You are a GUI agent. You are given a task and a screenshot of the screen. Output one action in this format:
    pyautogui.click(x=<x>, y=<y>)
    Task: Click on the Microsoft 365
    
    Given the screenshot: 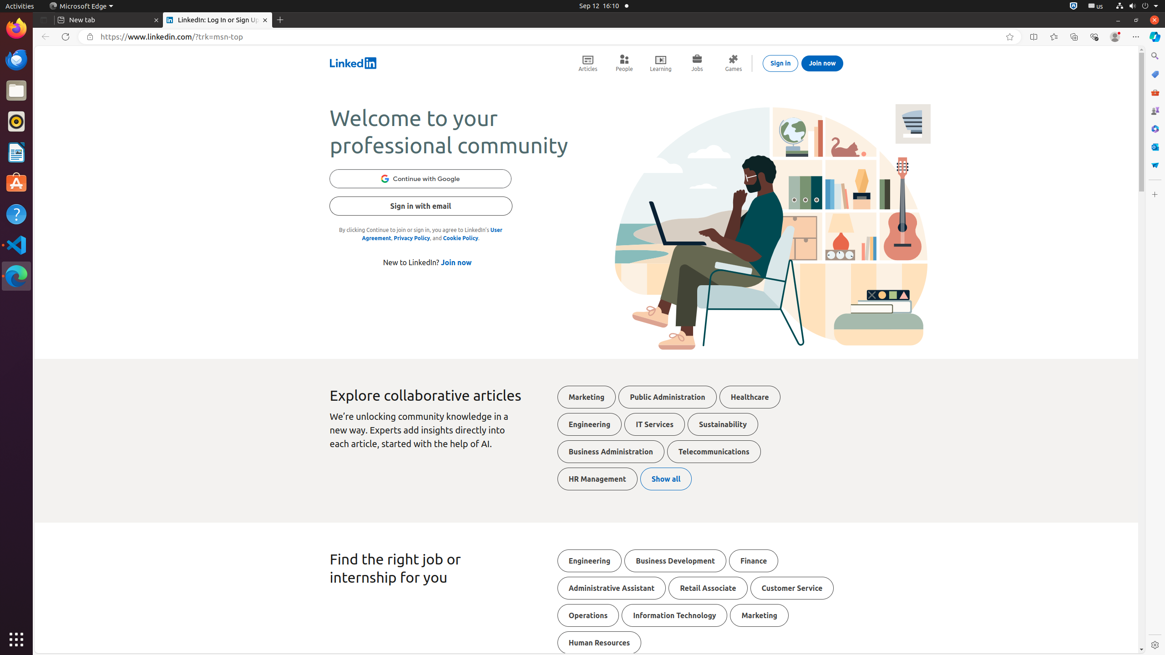 What is the action you would take?
    pyautogui.click(x=1155, y=129)
    